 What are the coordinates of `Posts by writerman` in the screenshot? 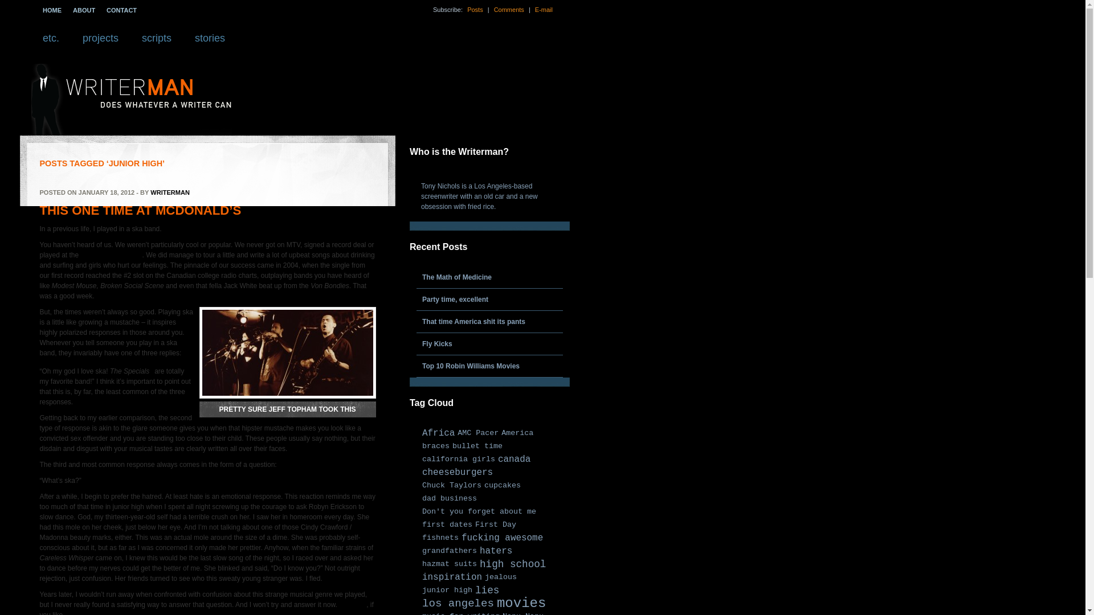 It's located at (170, 192).